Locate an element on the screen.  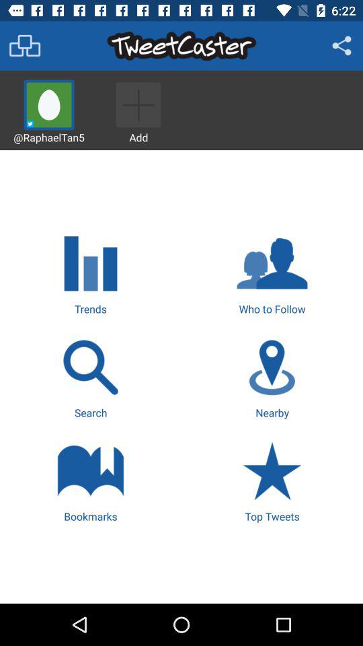
click item below trends is located at coordinates (90, 377).